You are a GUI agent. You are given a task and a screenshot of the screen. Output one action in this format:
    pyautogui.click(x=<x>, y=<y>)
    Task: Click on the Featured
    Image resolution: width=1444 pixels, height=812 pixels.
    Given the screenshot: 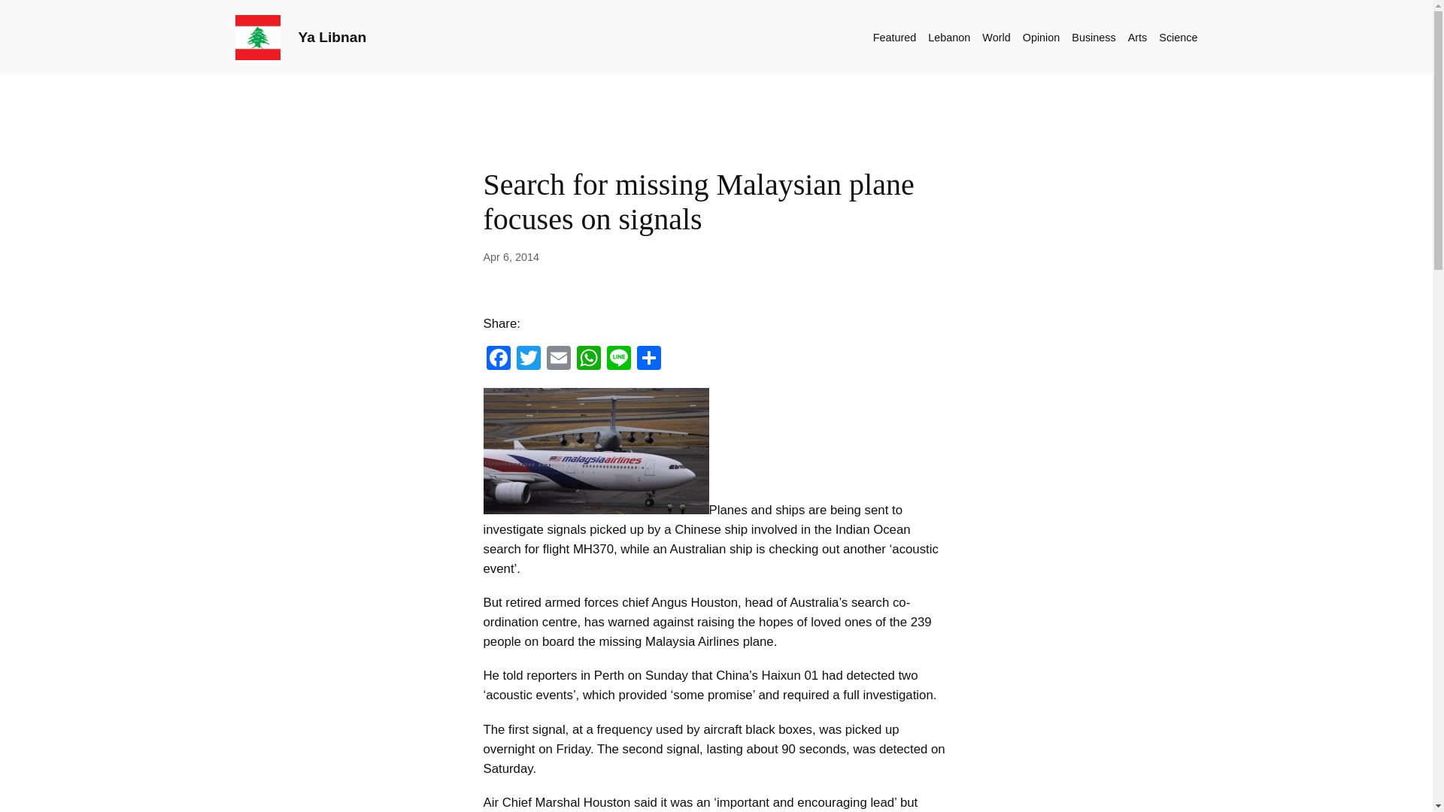 What is the action you would take?
    pyautogui.click(x=895, y=37)
    